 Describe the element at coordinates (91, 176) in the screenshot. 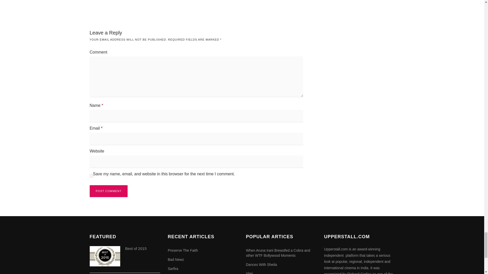

I see `yes` at that location.